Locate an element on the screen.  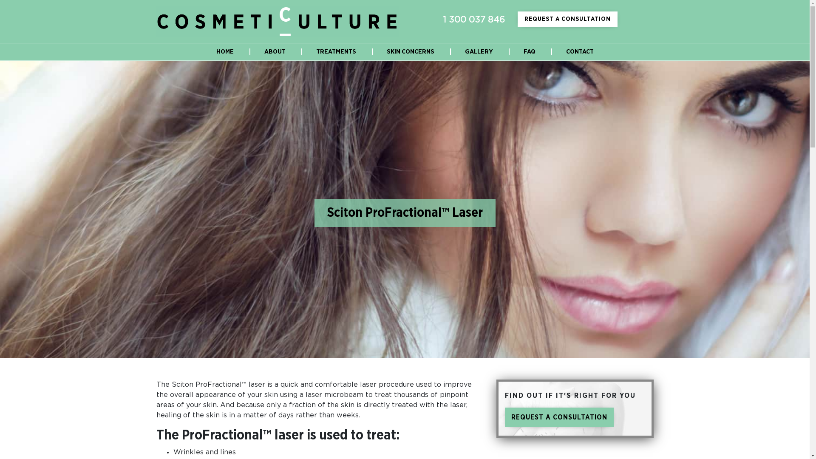
1 300 037 846 is located at coordinates (474, 20).